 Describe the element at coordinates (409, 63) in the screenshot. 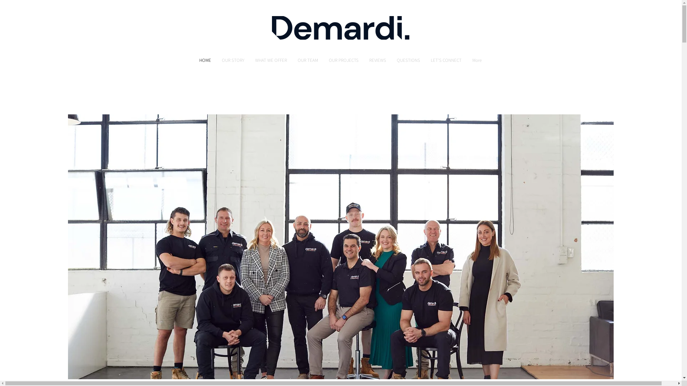

I see `QUESTIONS` at that location.